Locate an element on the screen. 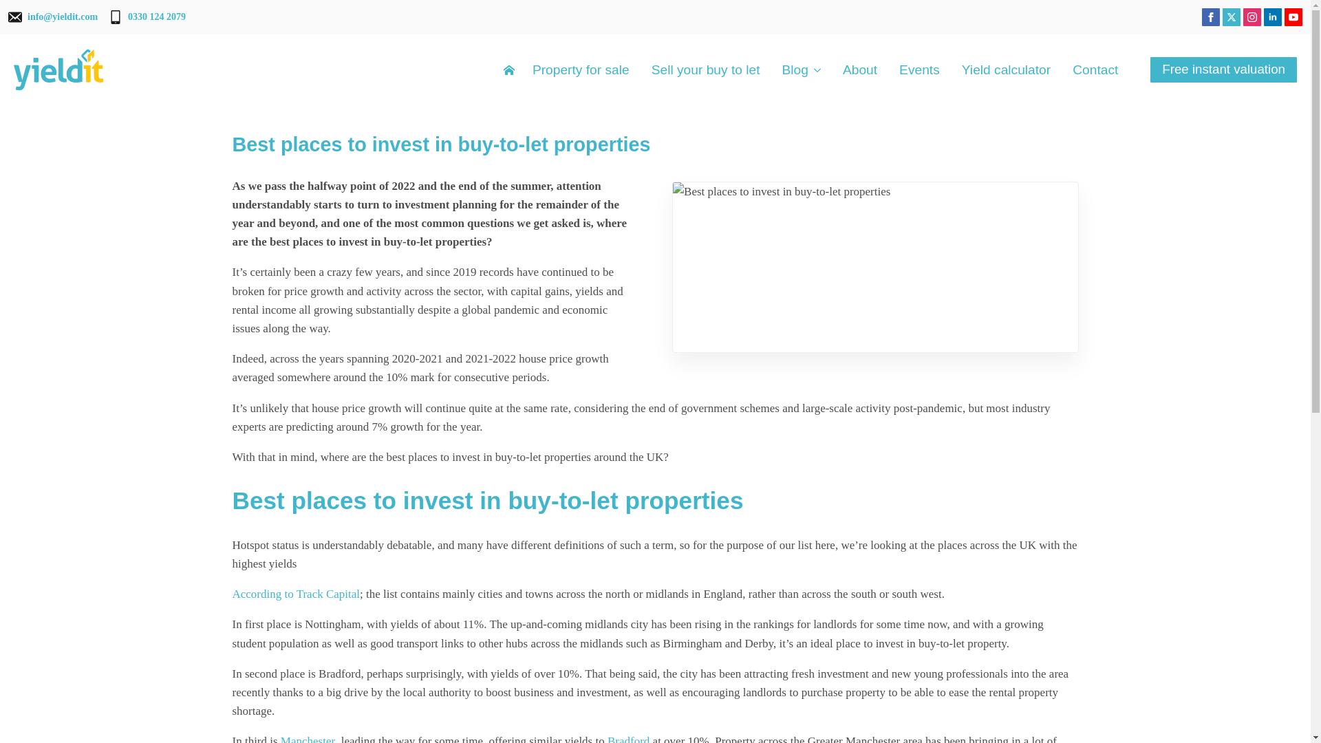  Free instant valuation is located at coordinates (1223, 69).